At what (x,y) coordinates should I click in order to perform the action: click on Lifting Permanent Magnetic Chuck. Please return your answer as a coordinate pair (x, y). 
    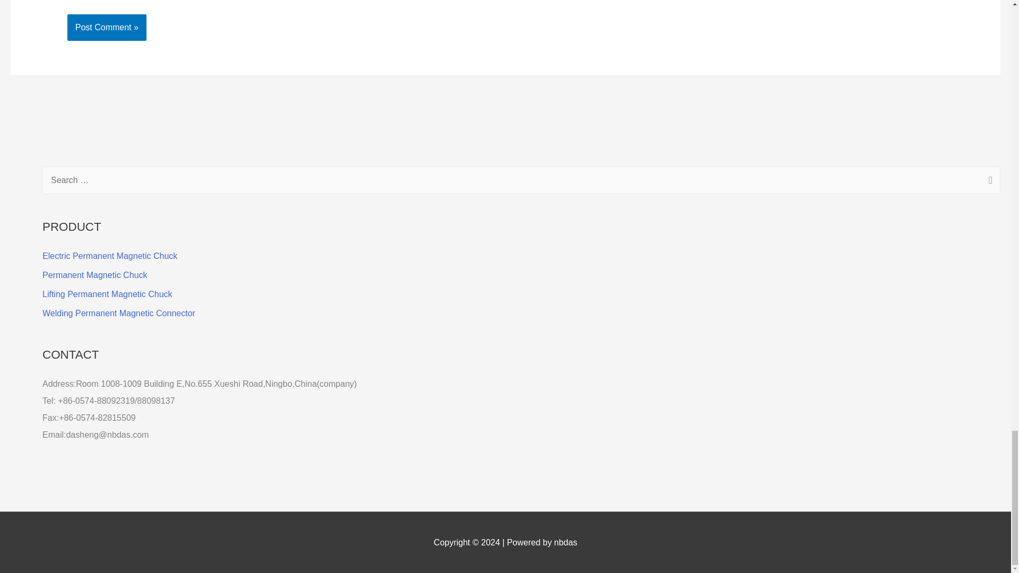
    Looking at the image, I should click on (107, 294).